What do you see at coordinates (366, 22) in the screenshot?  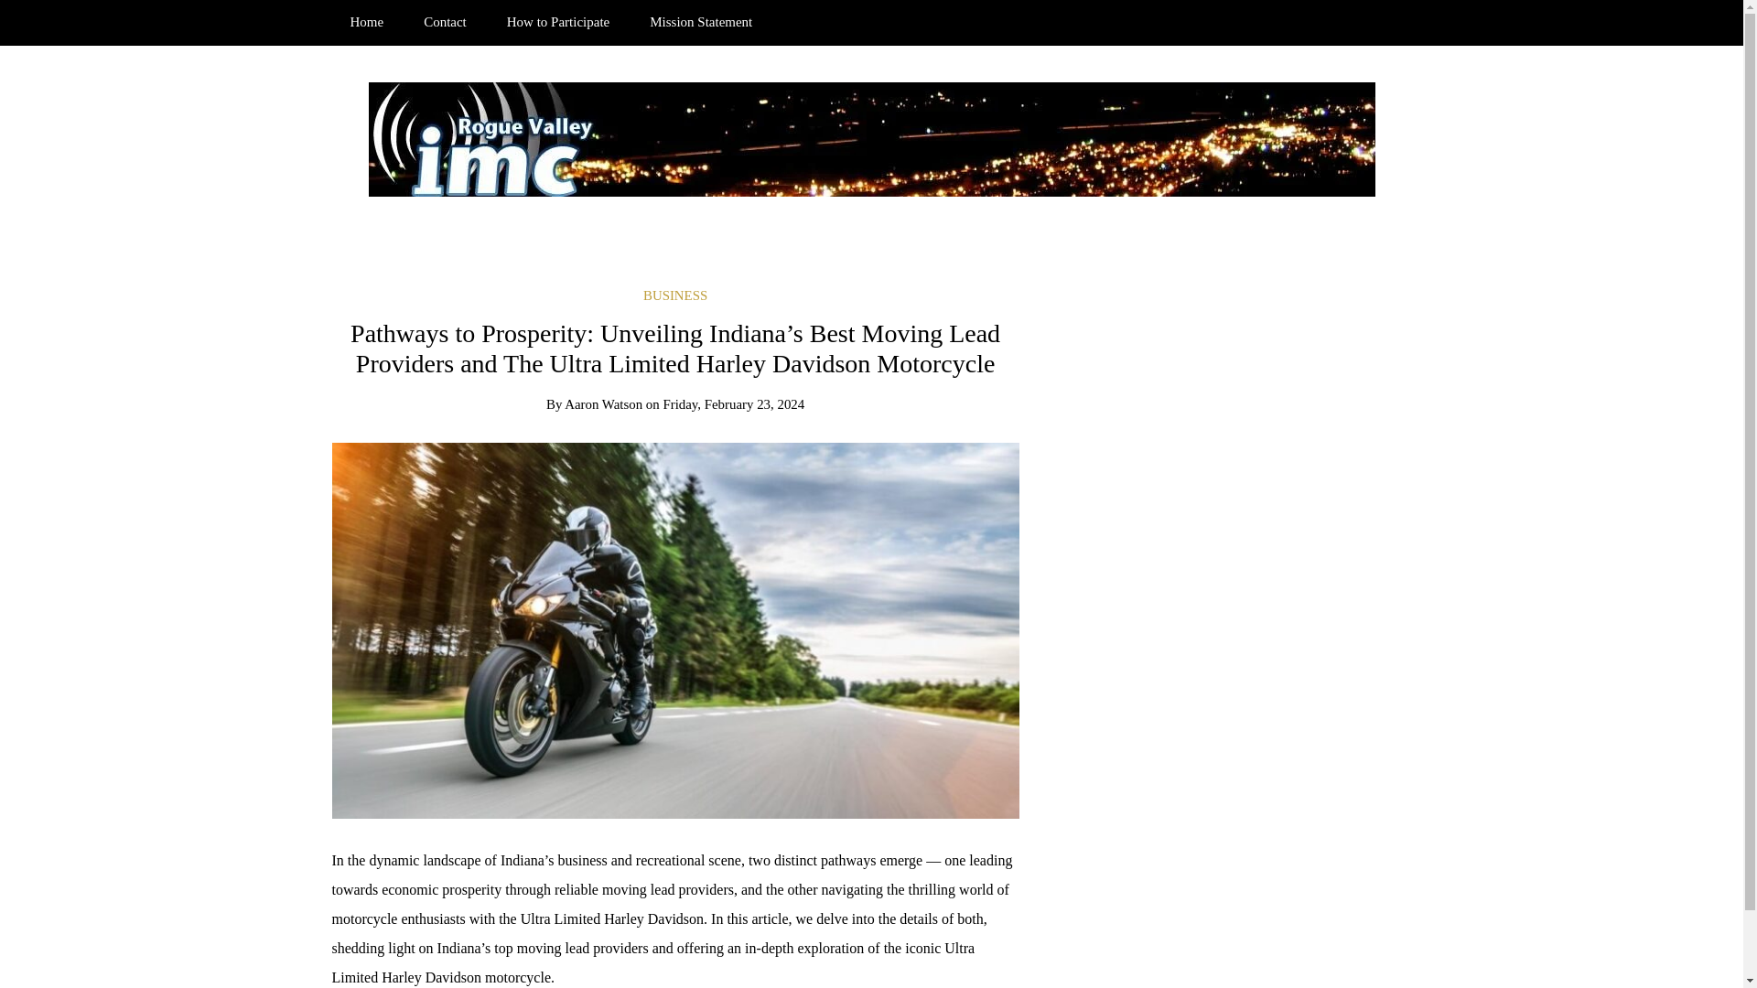 I see `Home` at bounding box center [366, 22].